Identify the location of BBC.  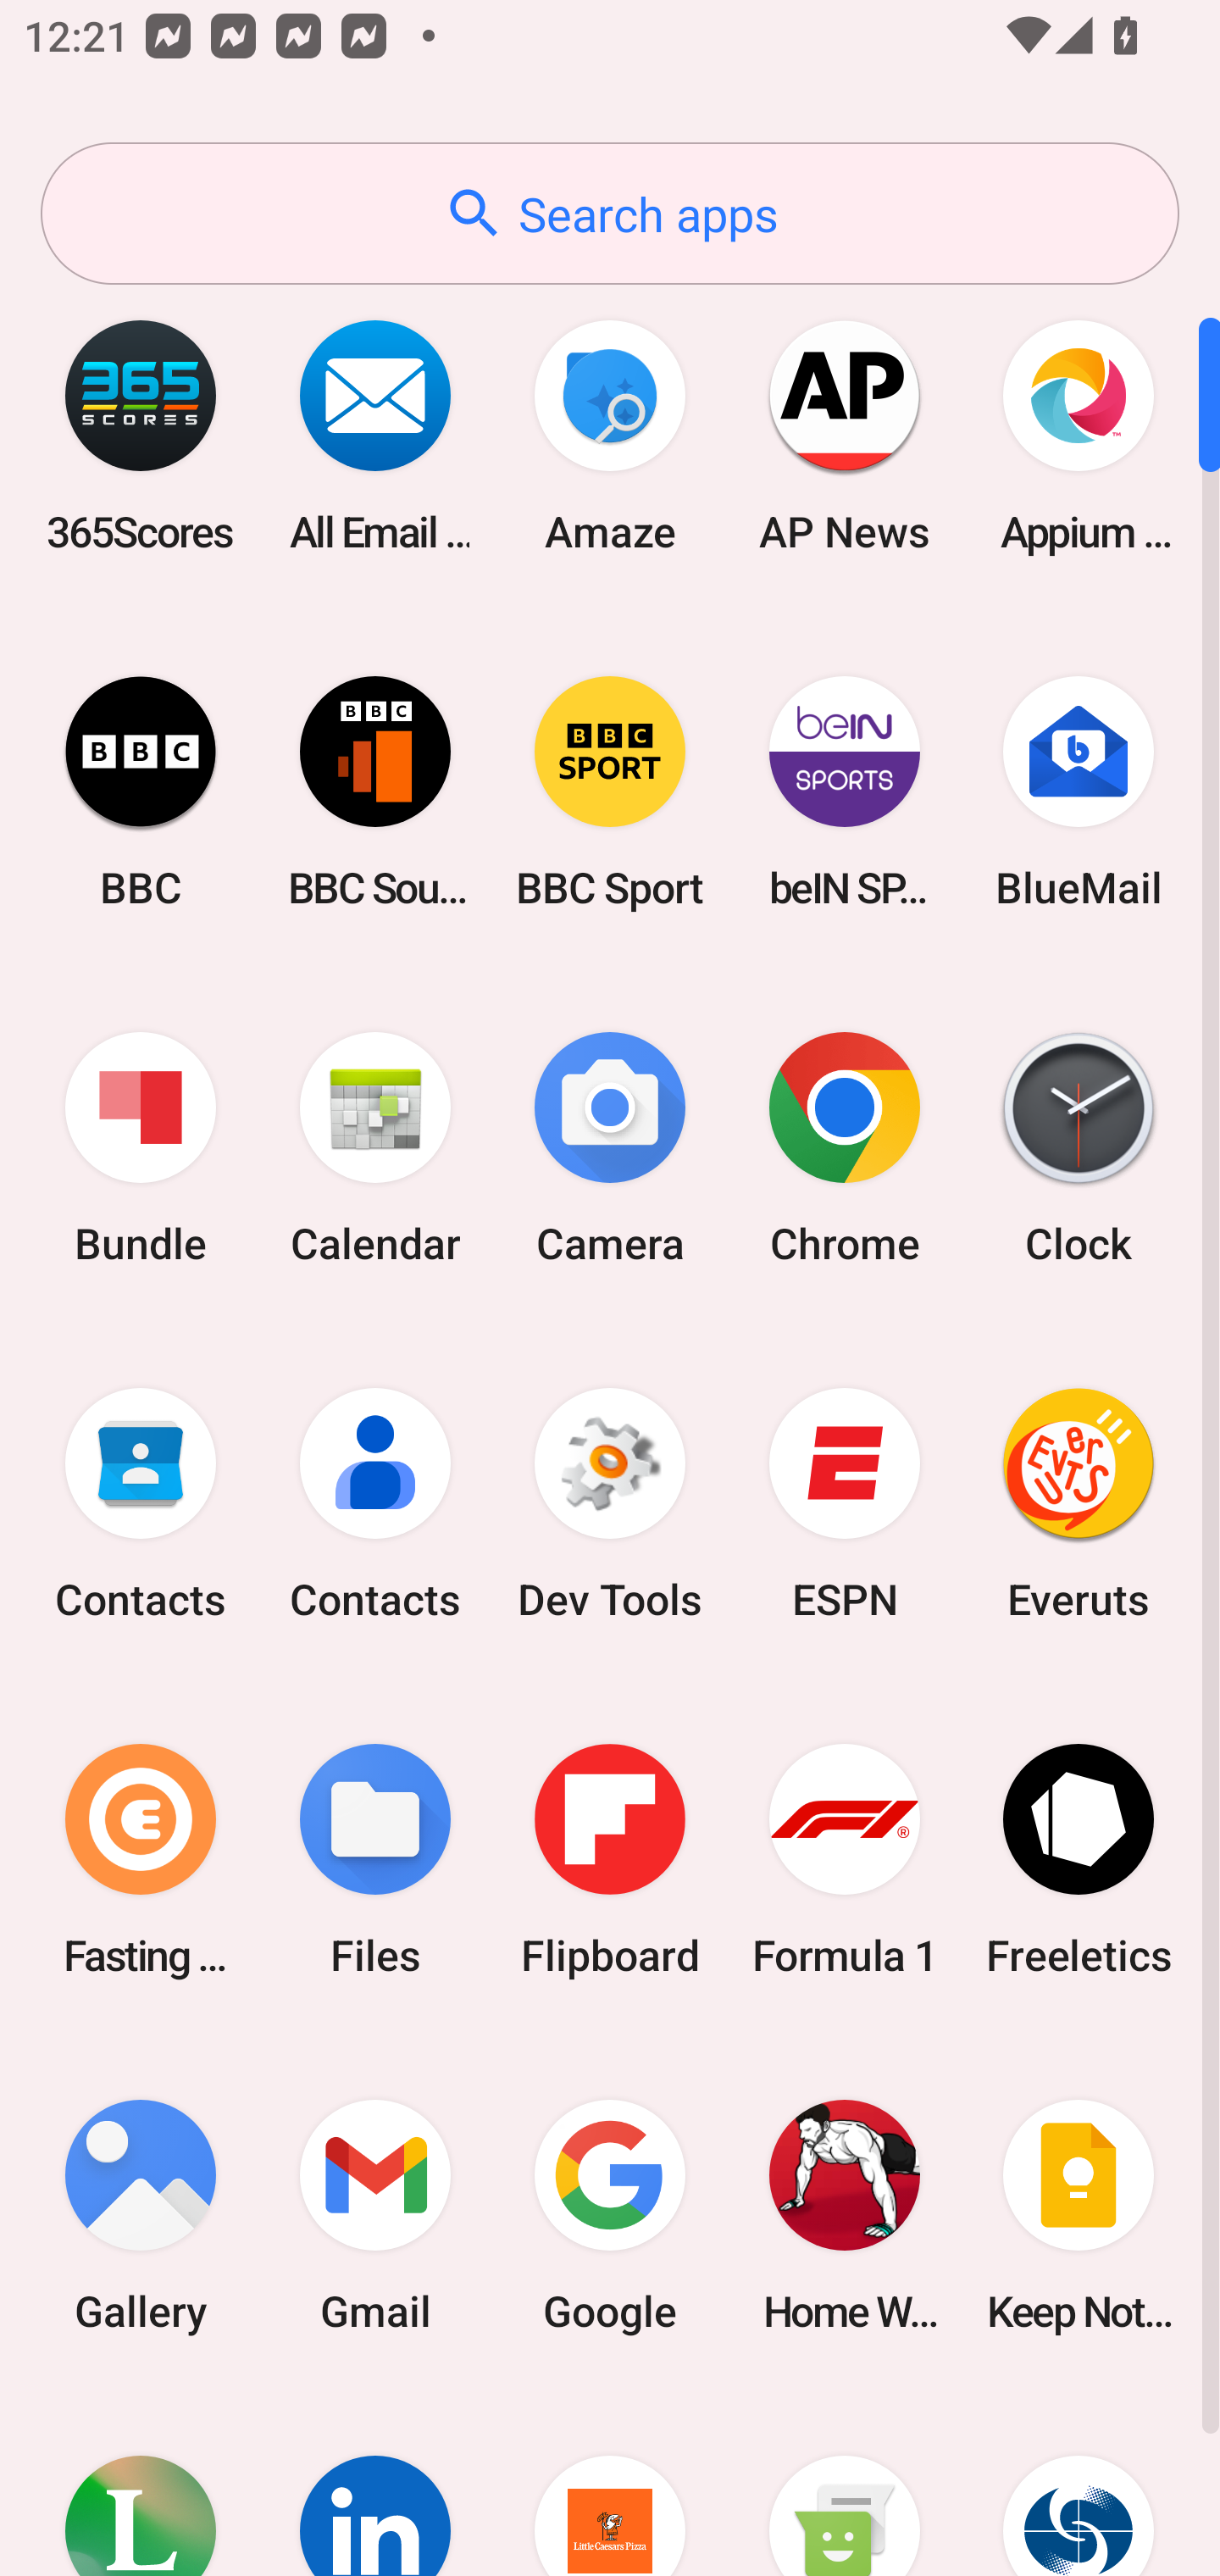
(141, 791).